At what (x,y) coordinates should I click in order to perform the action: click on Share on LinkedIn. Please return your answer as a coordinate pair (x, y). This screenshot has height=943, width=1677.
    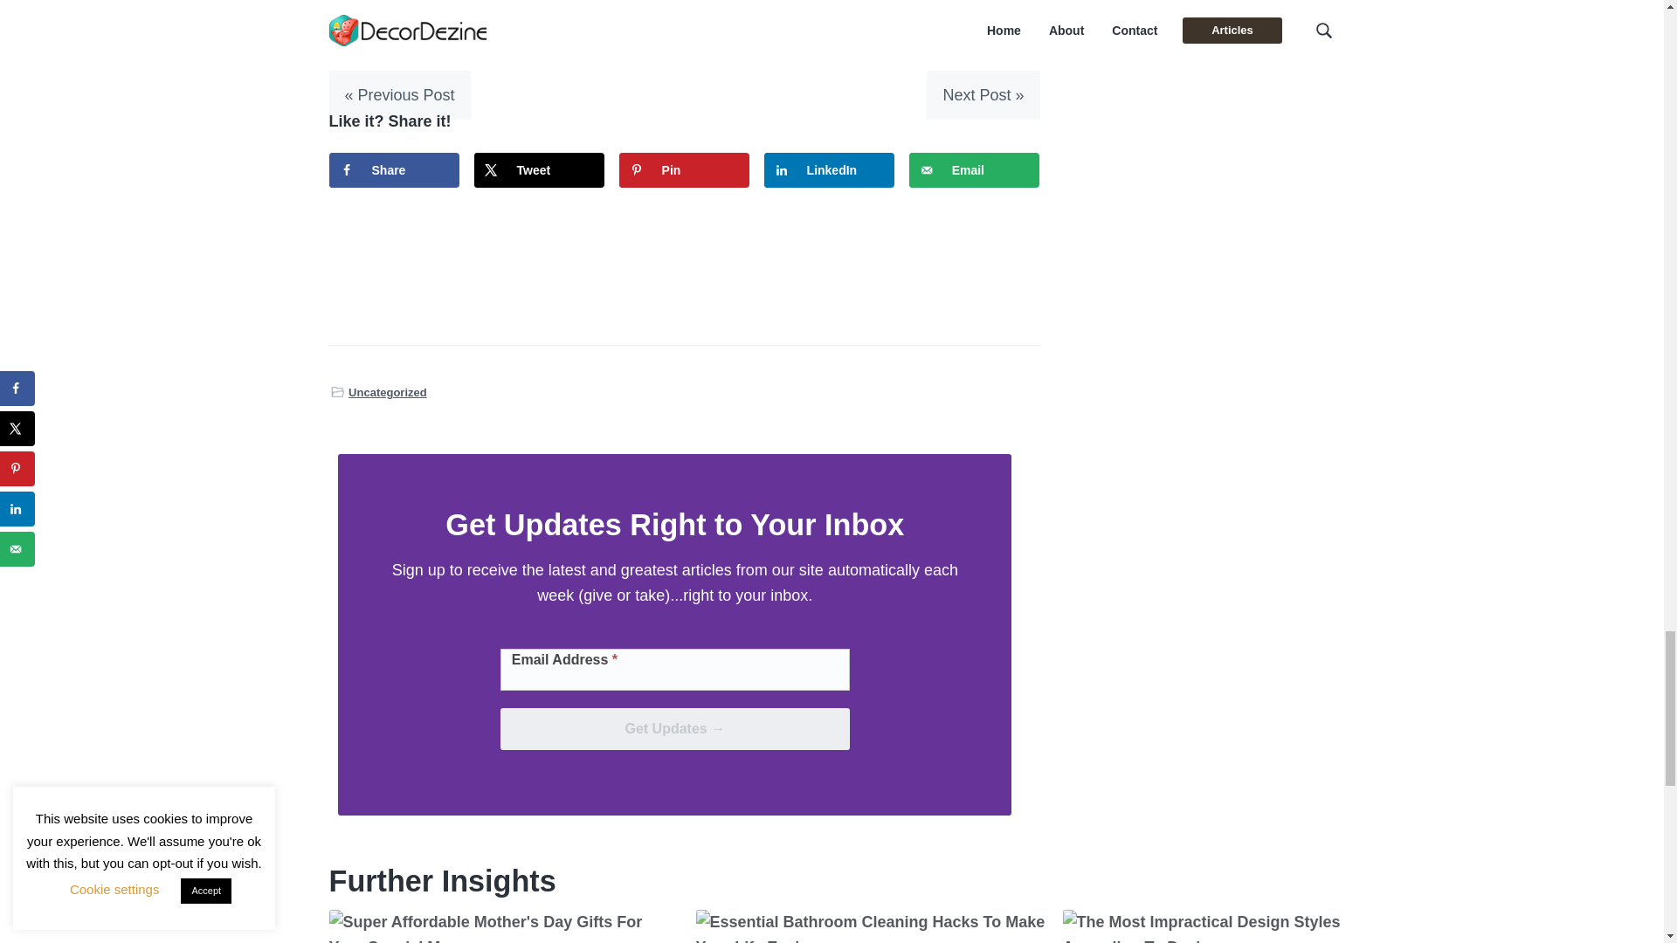
    Looking at the image, I should click on (830, 169).